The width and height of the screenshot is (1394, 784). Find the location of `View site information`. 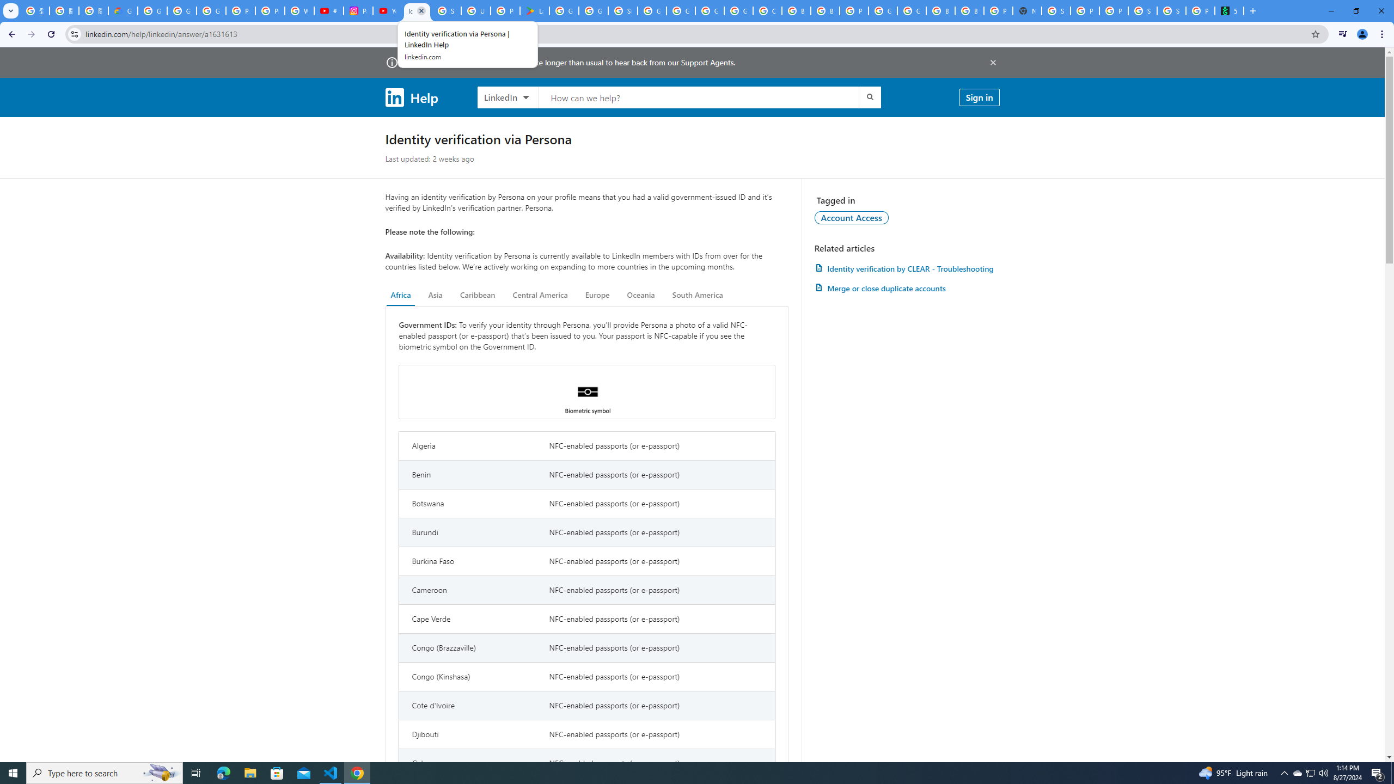

View site information is located at coordinates (74, 34).